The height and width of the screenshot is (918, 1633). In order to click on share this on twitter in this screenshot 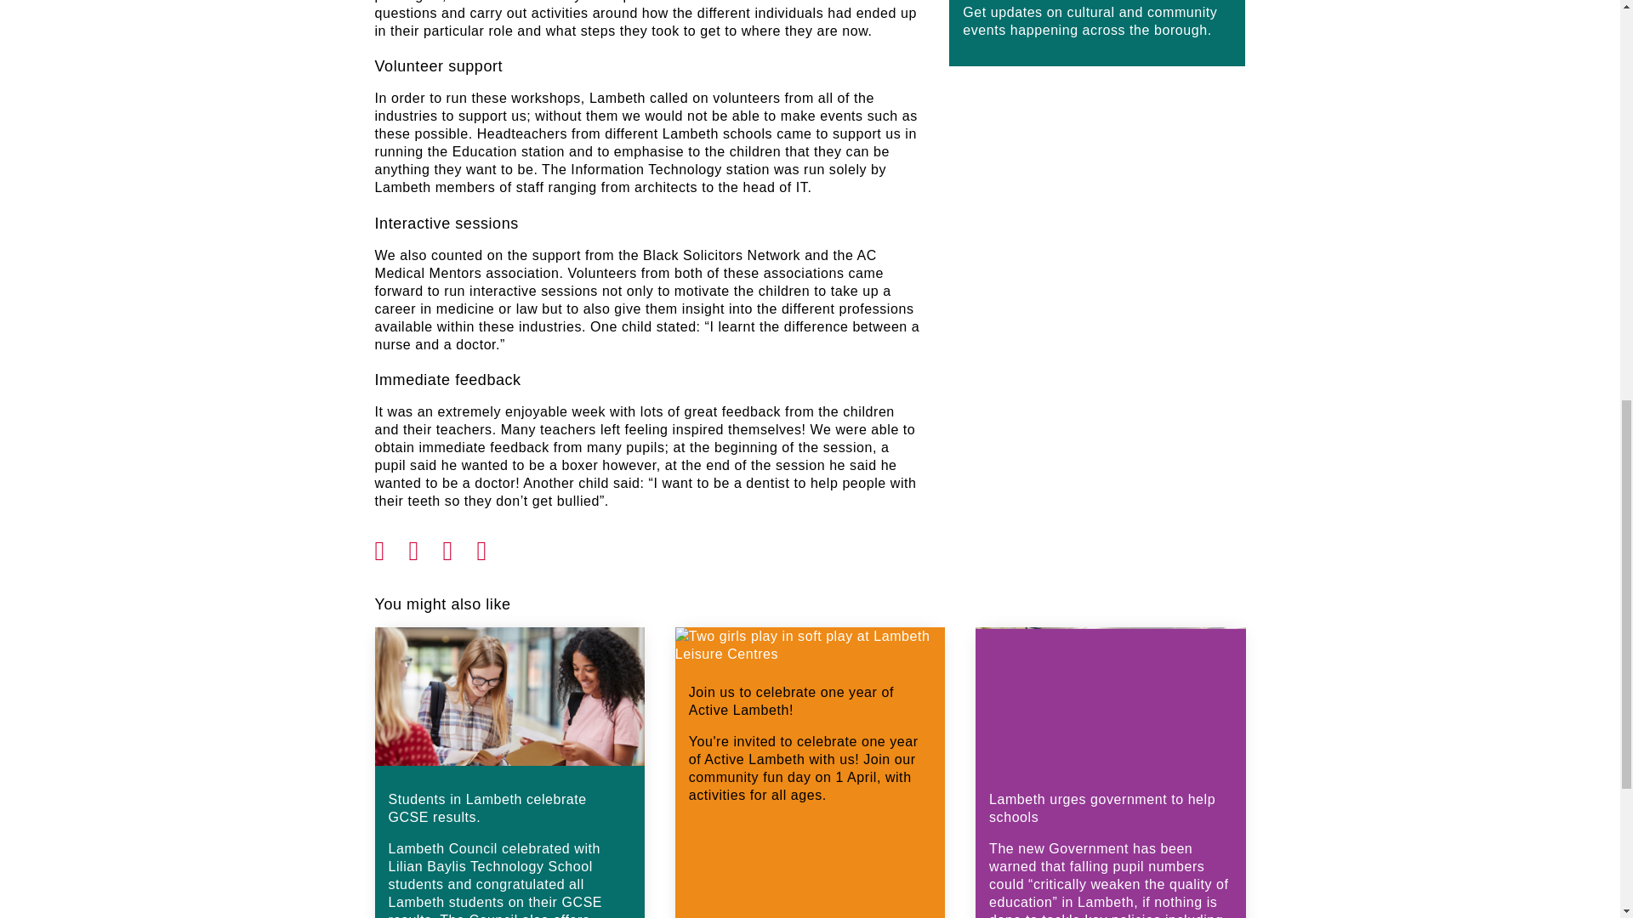, I will do `click(425, 546)`.